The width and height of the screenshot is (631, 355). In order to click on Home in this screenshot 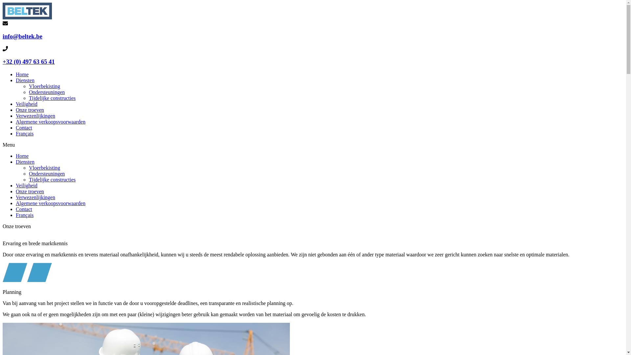, I will do `click(22, 74)`.